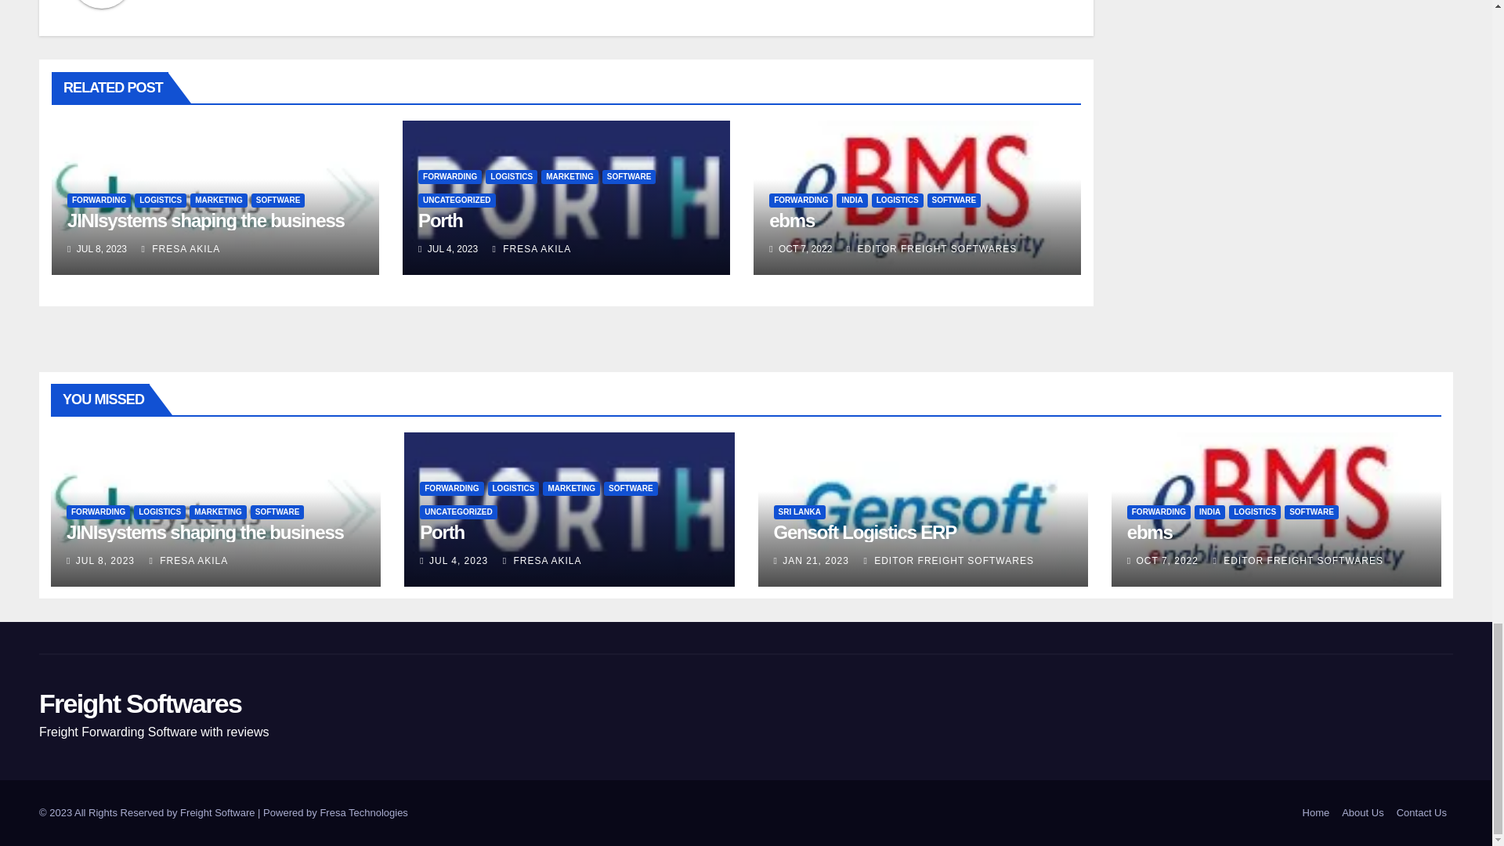 The width and height of the screenshot is (1504, 846). I want to click on Permalink to: ebms, so click(1150, 533).